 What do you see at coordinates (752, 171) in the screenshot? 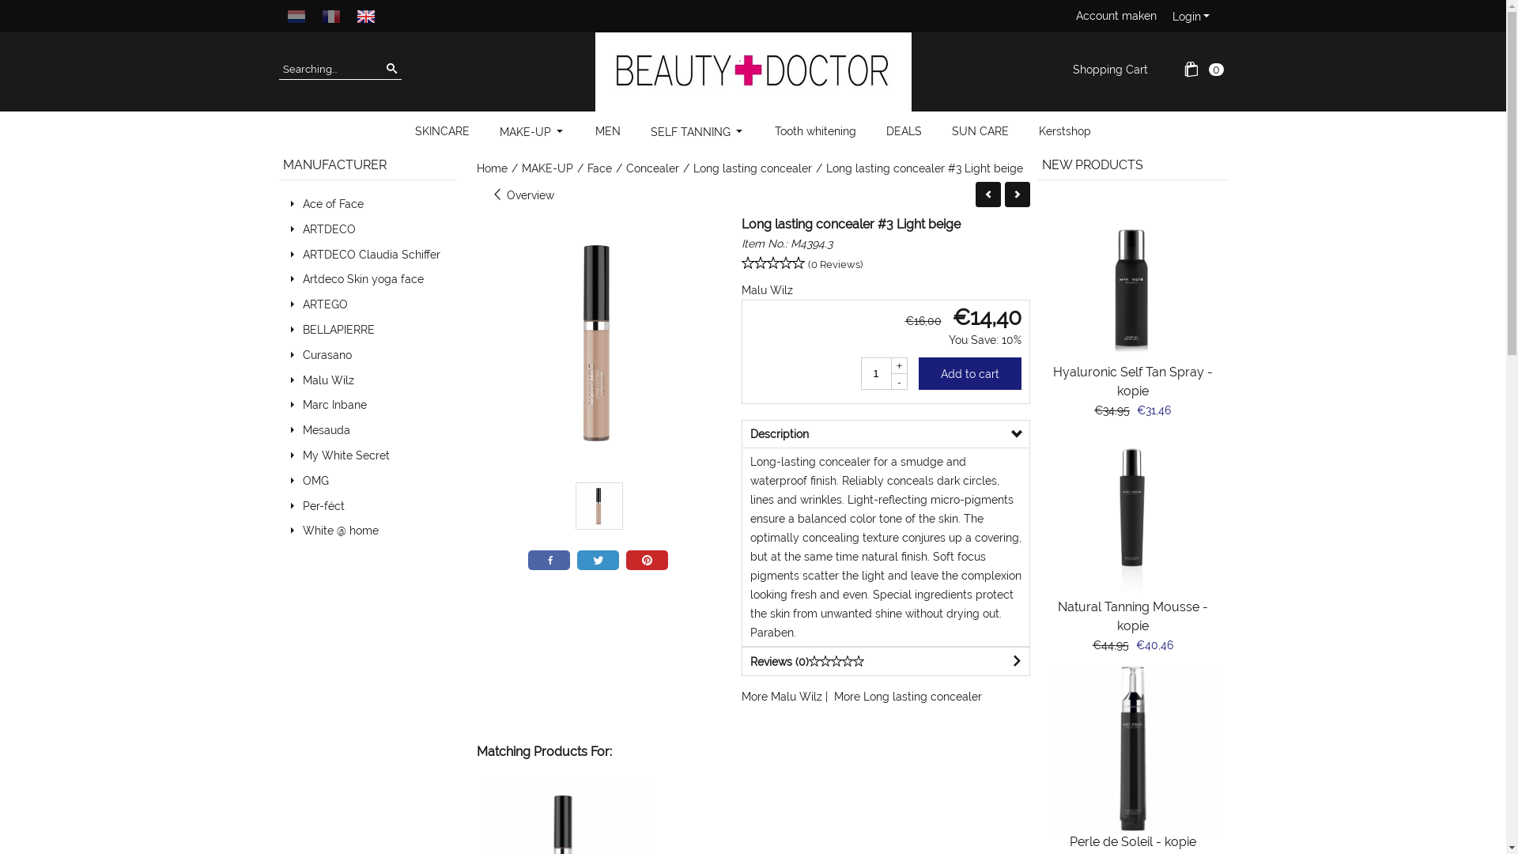
I see `Long lasting concealer` at bounding box center [752, 171].